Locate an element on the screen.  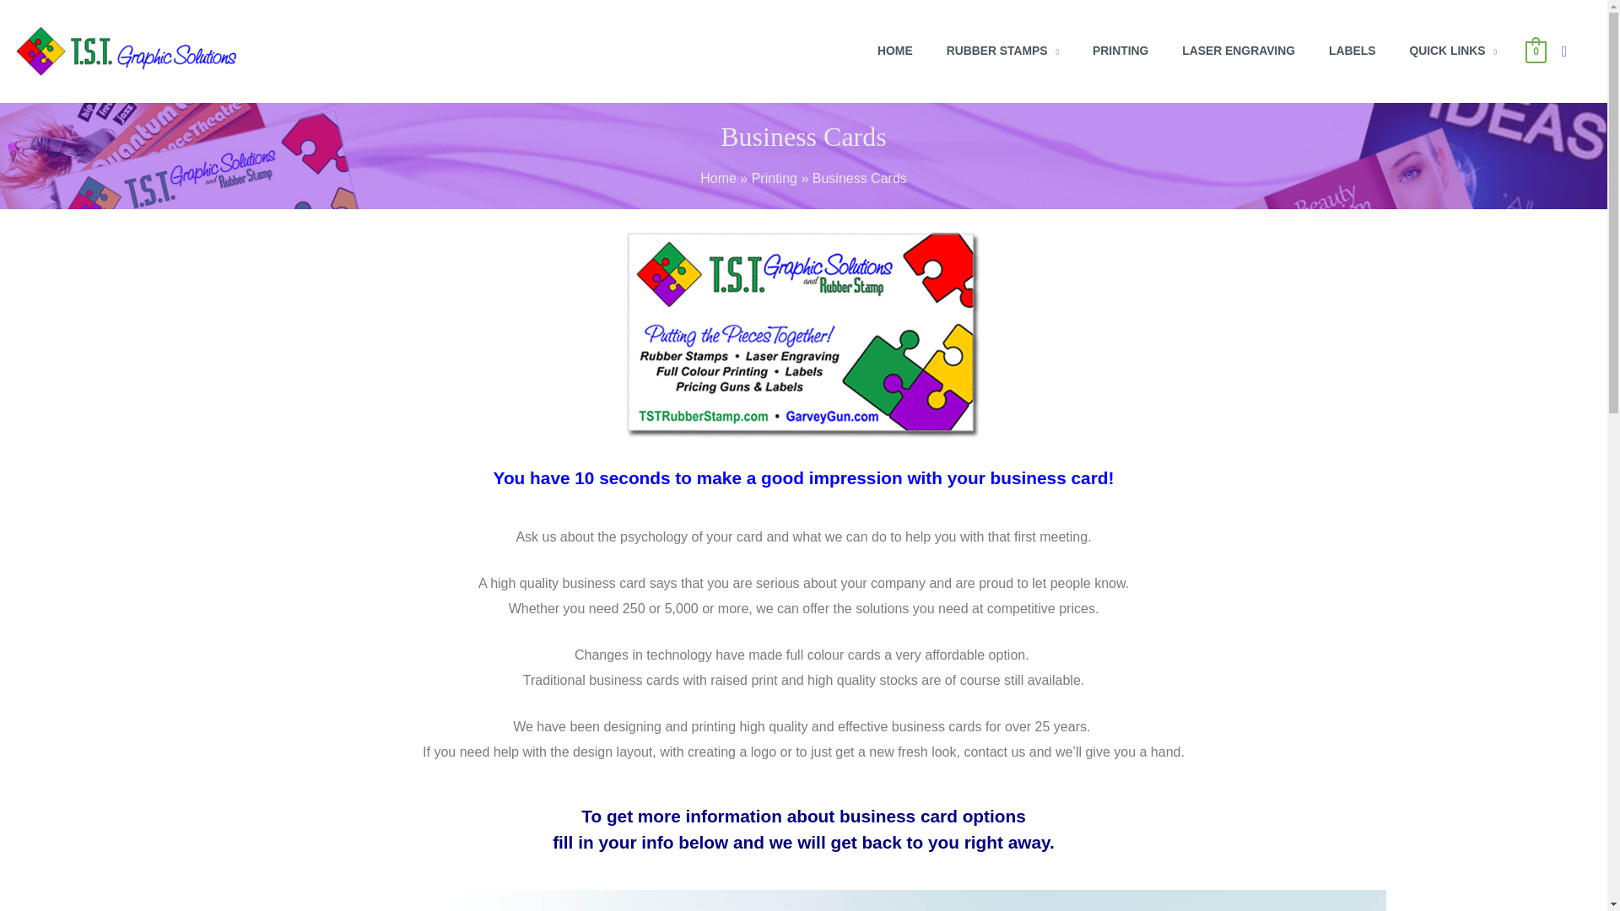
RUBBER STAMPS is located at coordinates (1002, 51).